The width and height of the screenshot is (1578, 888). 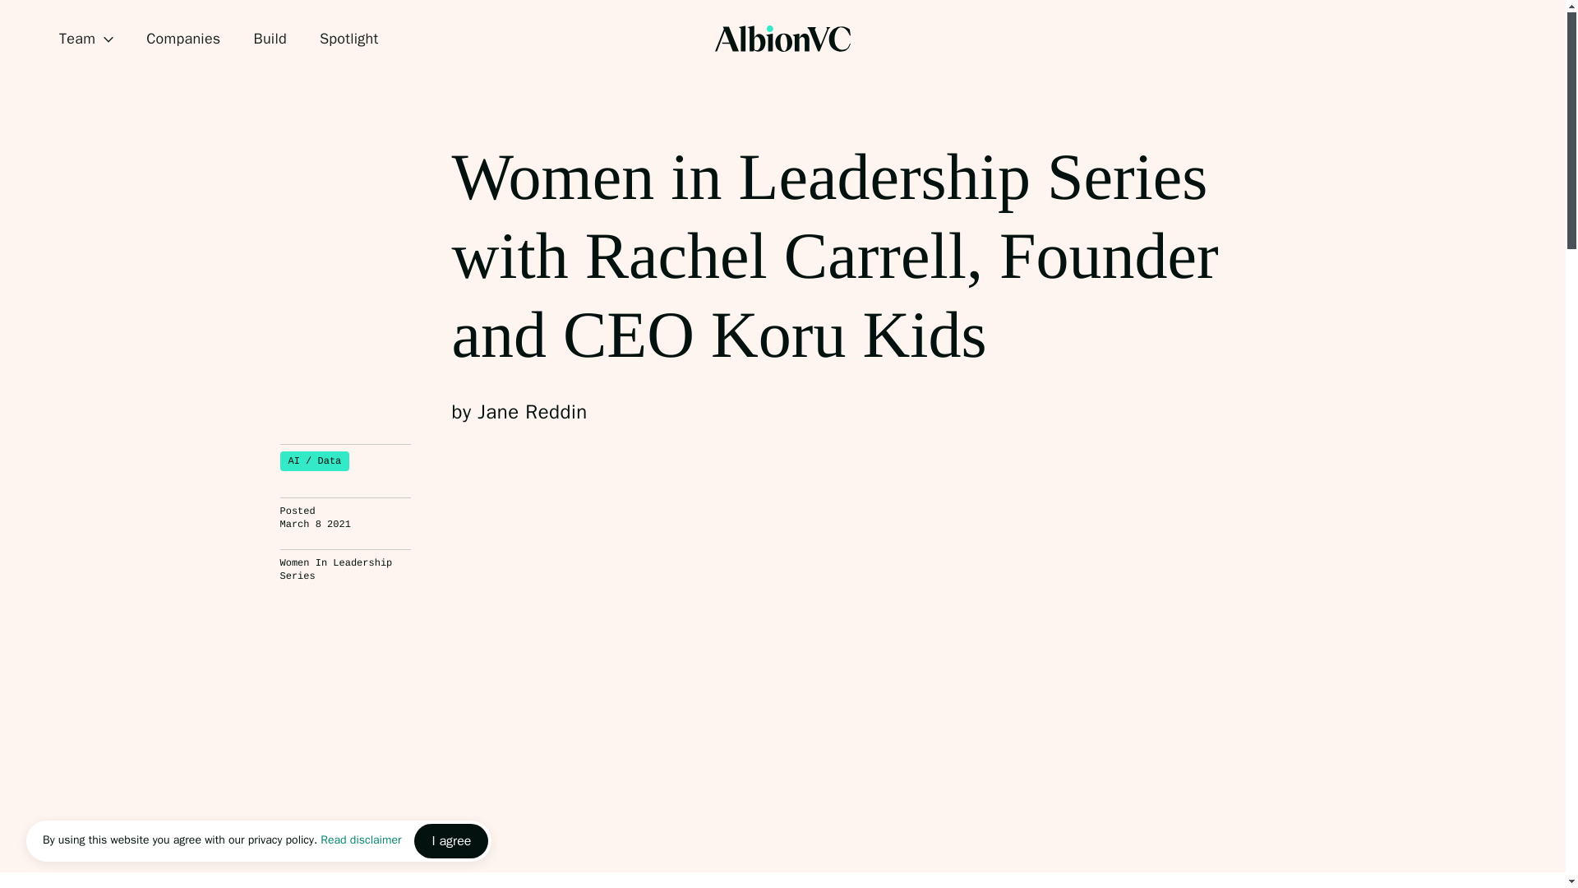 I want to click on Skip to content., so click(x=28, y=14).